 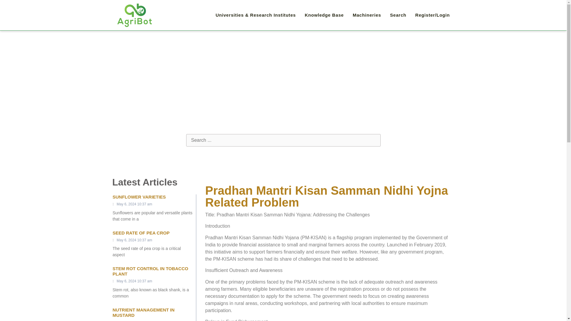 What do you see at coordinates (324, 15) in the screenshot?
I see `Knowledge Base` at bounding box center [324, 15].